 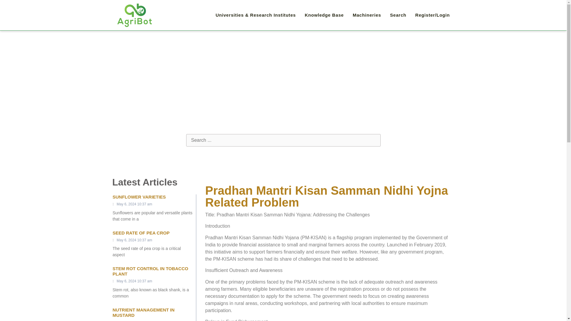 What do you see at coordinates (324, 15) in the screenshot?
I see `Knowledge Base` at bounding box center [324, 15].